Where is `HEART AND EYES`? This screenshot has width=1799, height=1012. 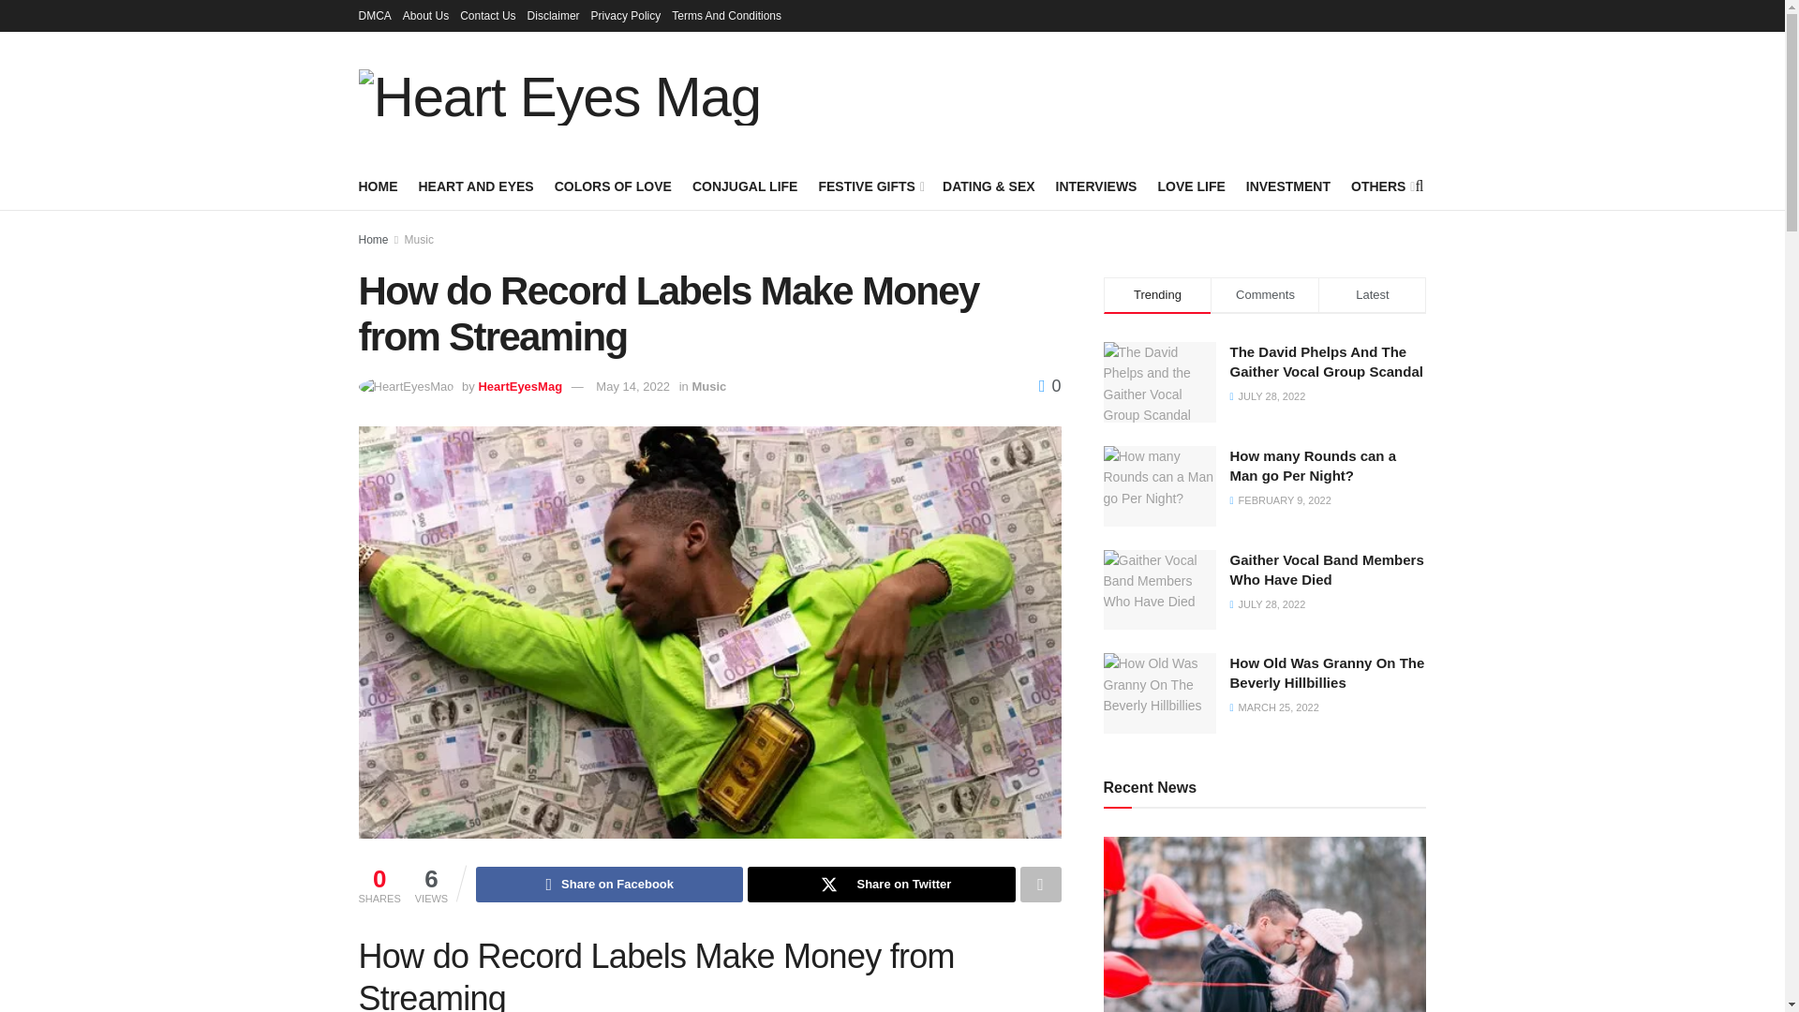 HEART AND EYES is located at coordinates (474, 186).